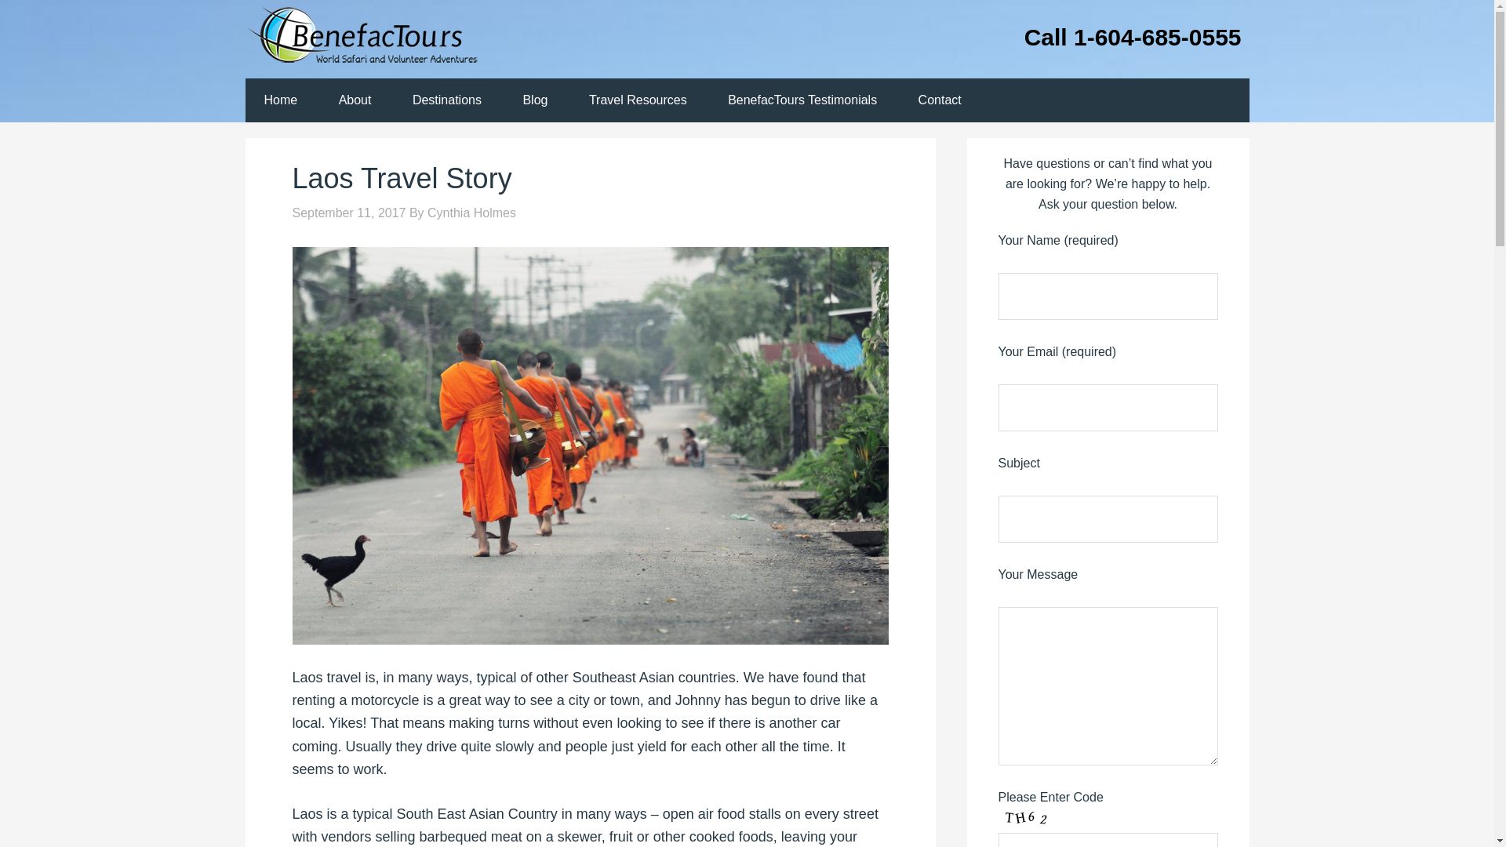 The width and height of the screenshot is (1506, 847). Describe the element at coordinates (940, 100) in the screenshot. I see `Contact` at that location.